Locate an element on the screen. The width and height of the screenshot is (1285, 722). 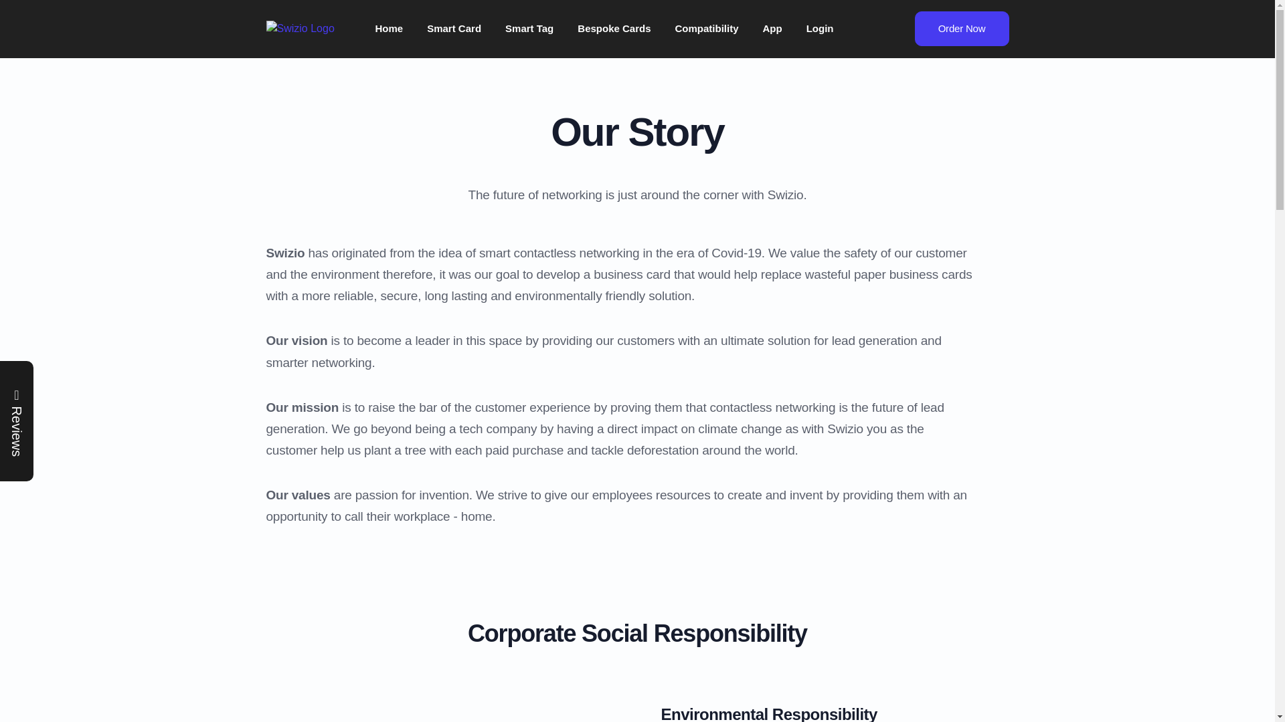
Smart Card is located at coordinates (454, 29).